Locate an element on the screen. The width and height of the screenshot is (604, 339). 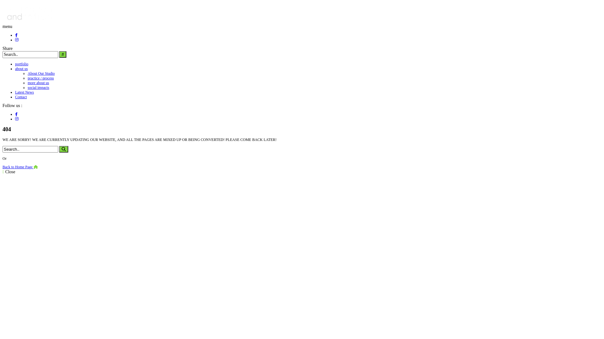
more about us is located at coordinates (38, 83).